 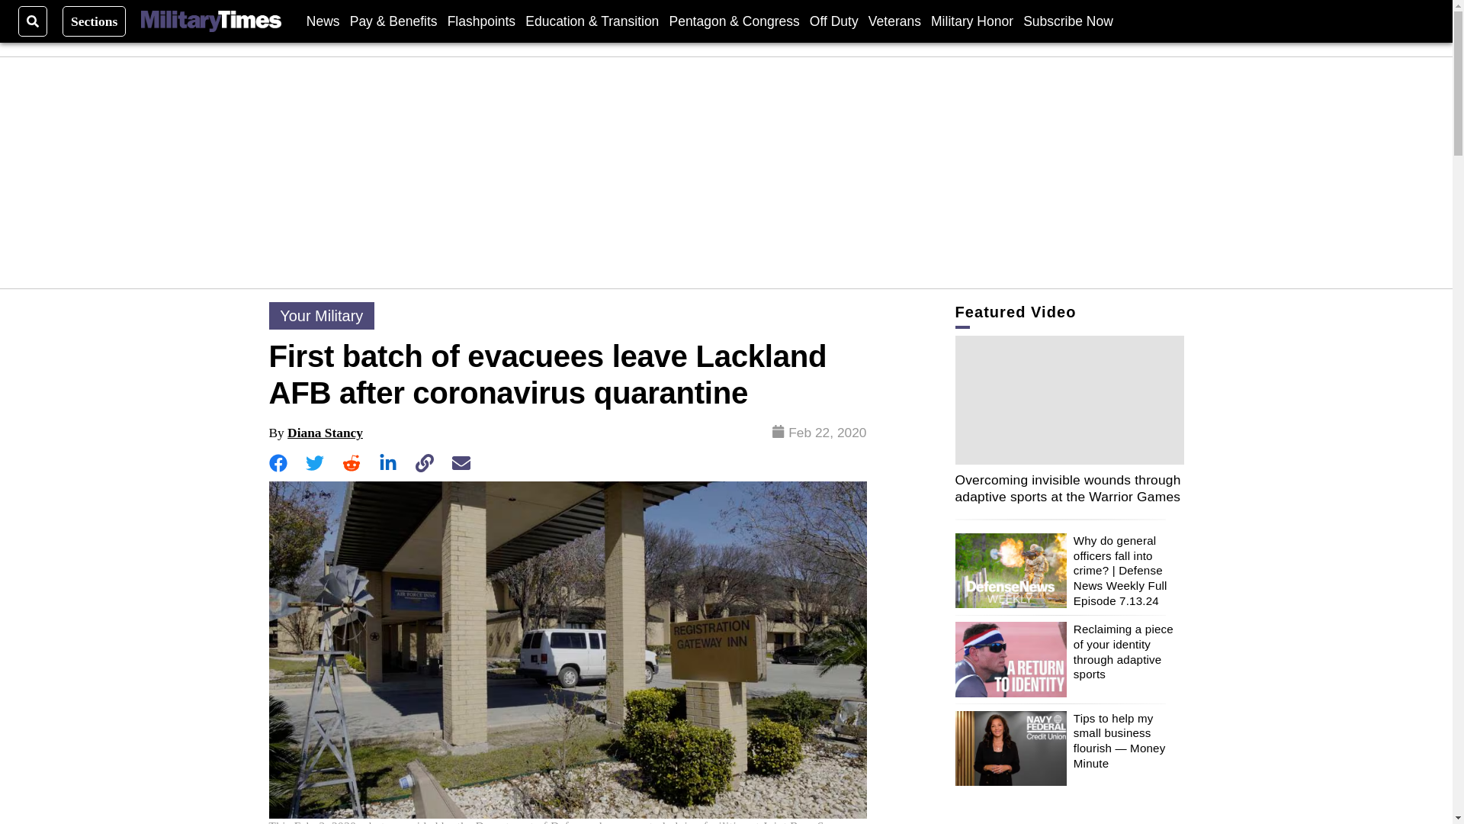 I want to click on Veterans, so click(x=894, y=21).